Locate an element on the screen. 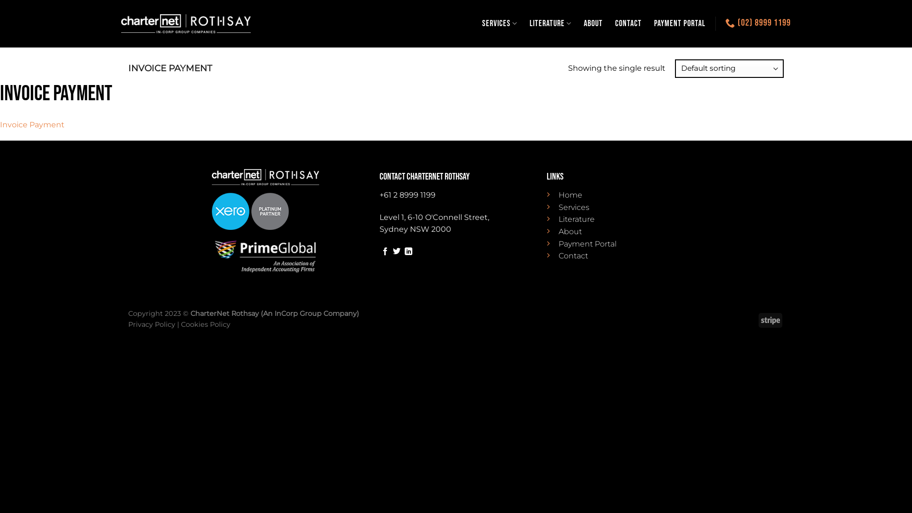 This screenshot has height=513, width=912. Cookies Policy is located at coordinates (206, 324).